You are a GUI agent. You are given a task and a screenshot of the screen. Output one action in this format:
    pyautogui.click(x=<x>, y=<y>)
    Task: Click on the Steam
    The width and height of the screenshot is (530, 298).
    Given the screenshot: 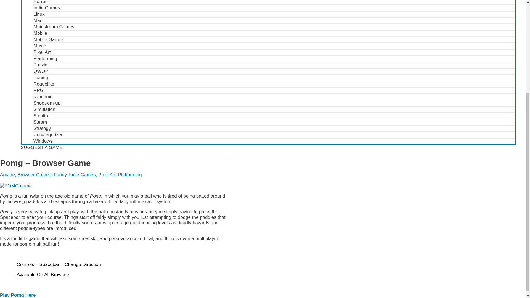 What is the action you would take?
    pyautogui.click(x=274, y=121)
    